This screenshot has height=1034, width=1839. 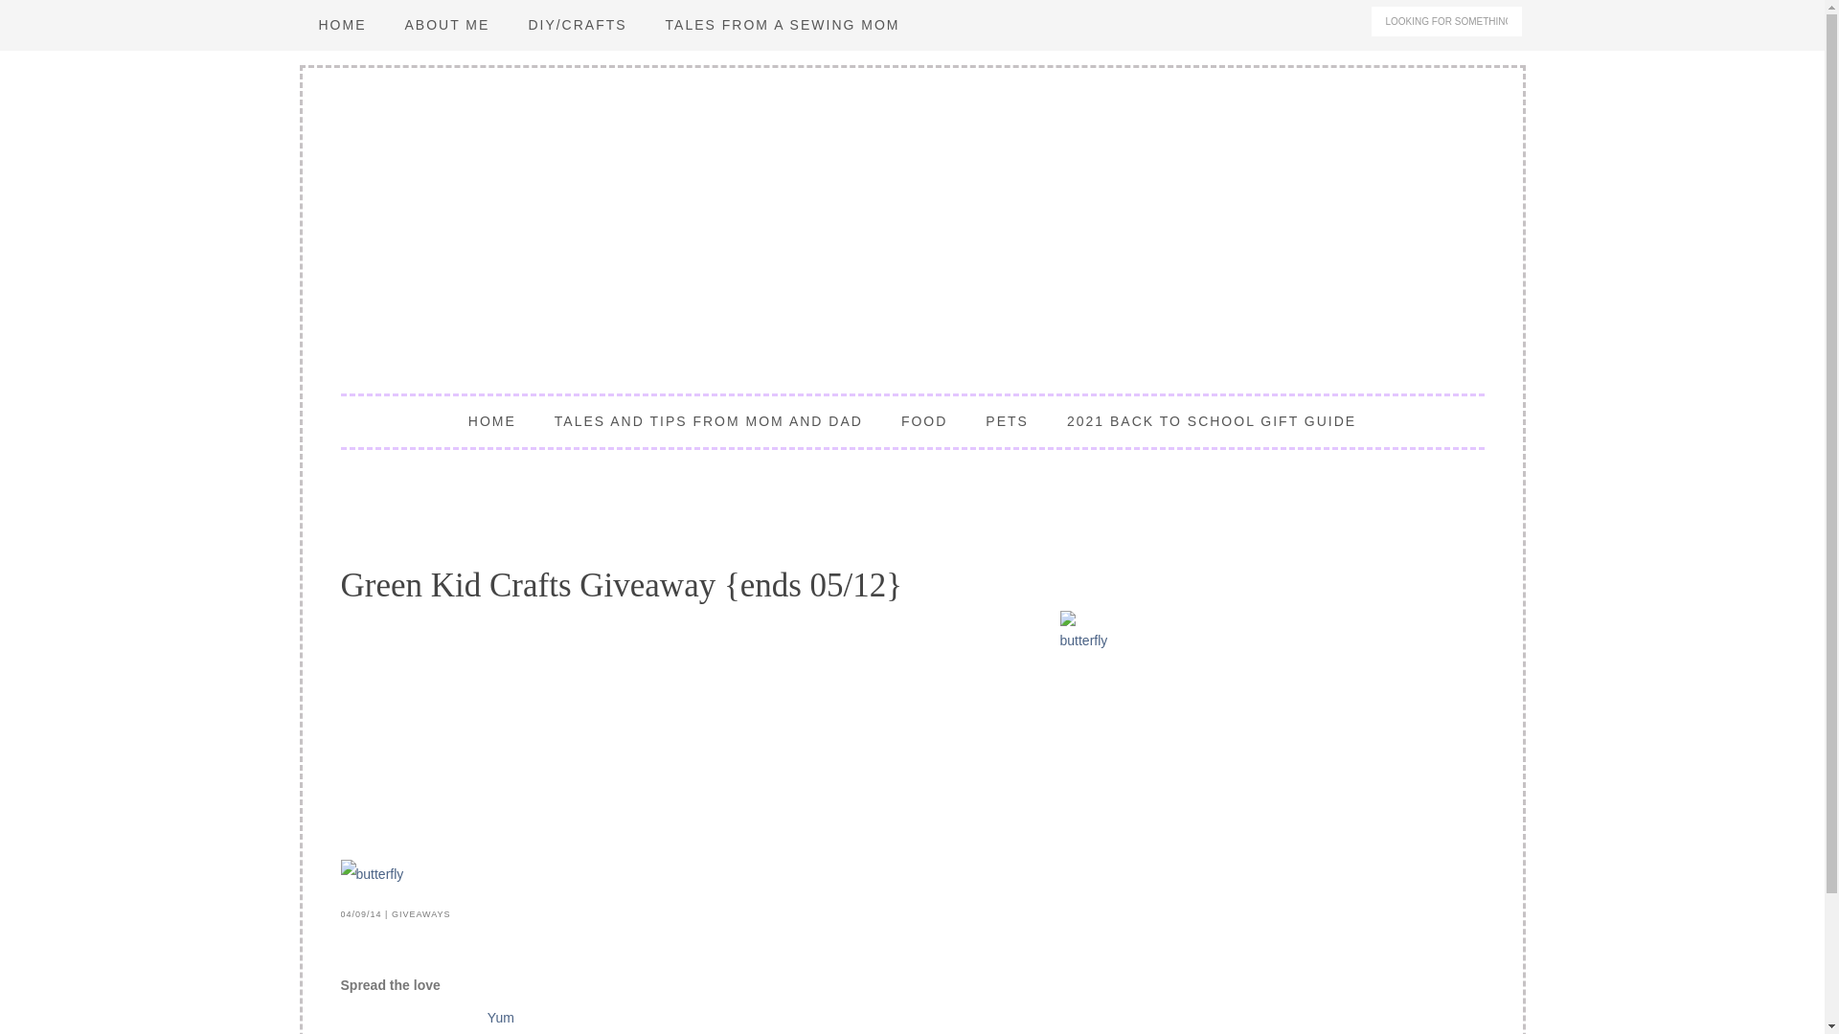 What do you see at coordinates (924, 421) in the screenshot?
I see `FOOD` at bounding box center [924, 421].